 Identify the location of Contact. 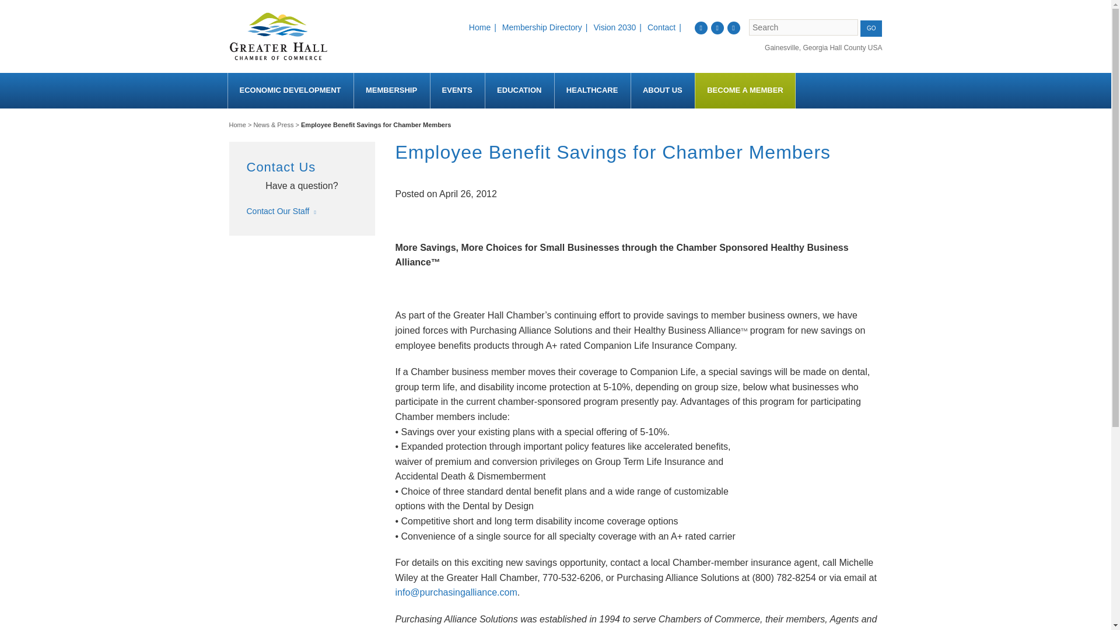
(666, 27).